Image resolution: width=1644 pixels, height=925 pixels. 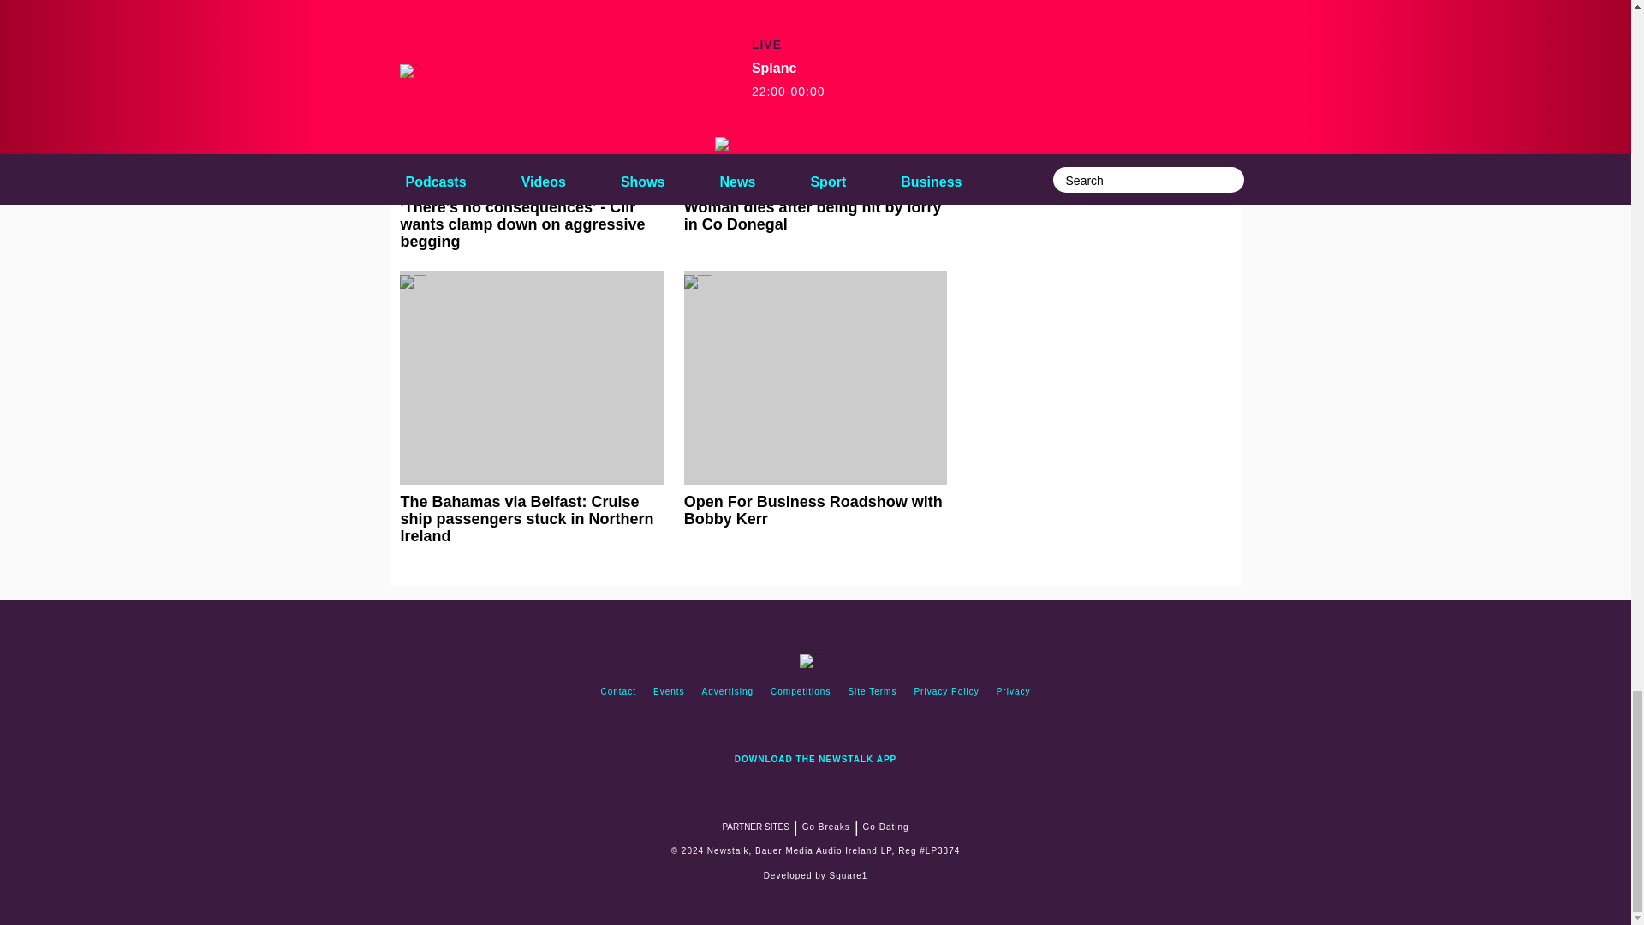 What do you see at coordinates (872, 692) in the screenshot?
I see `site terms` at bounding box center [872, 692].